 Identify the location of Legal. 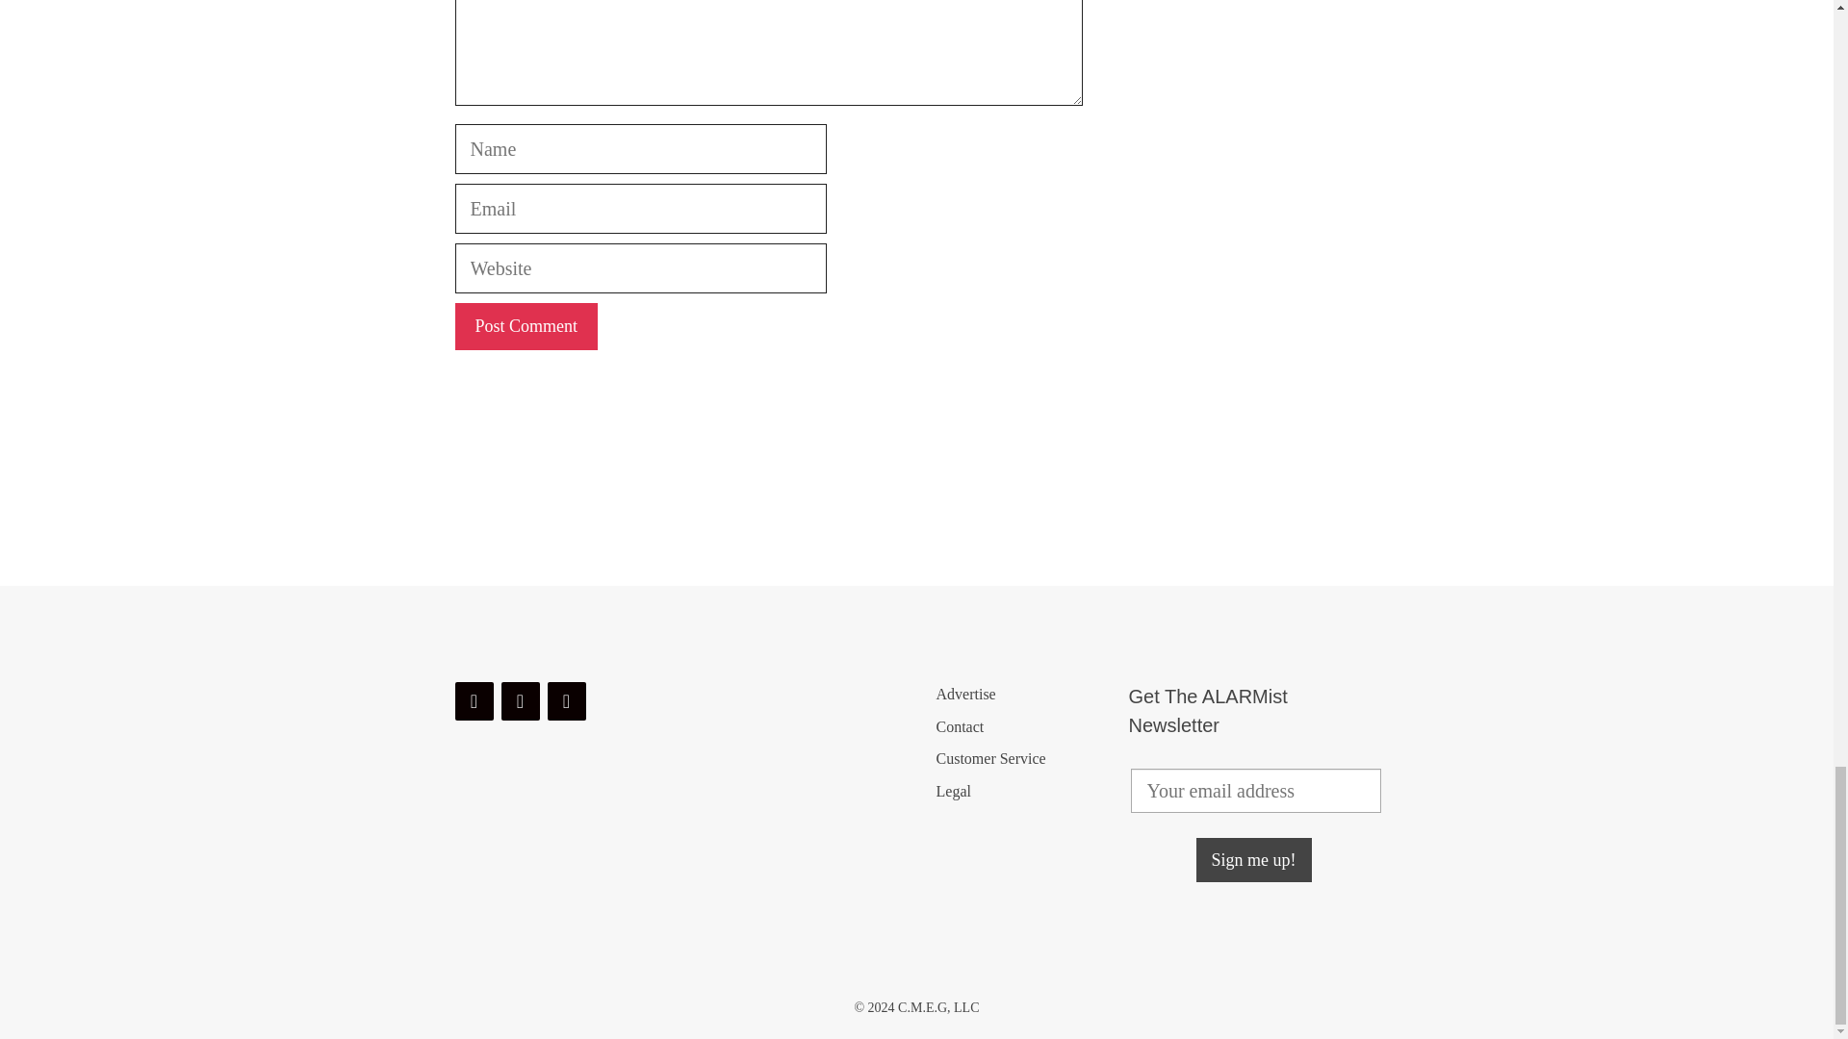
(953, 791).